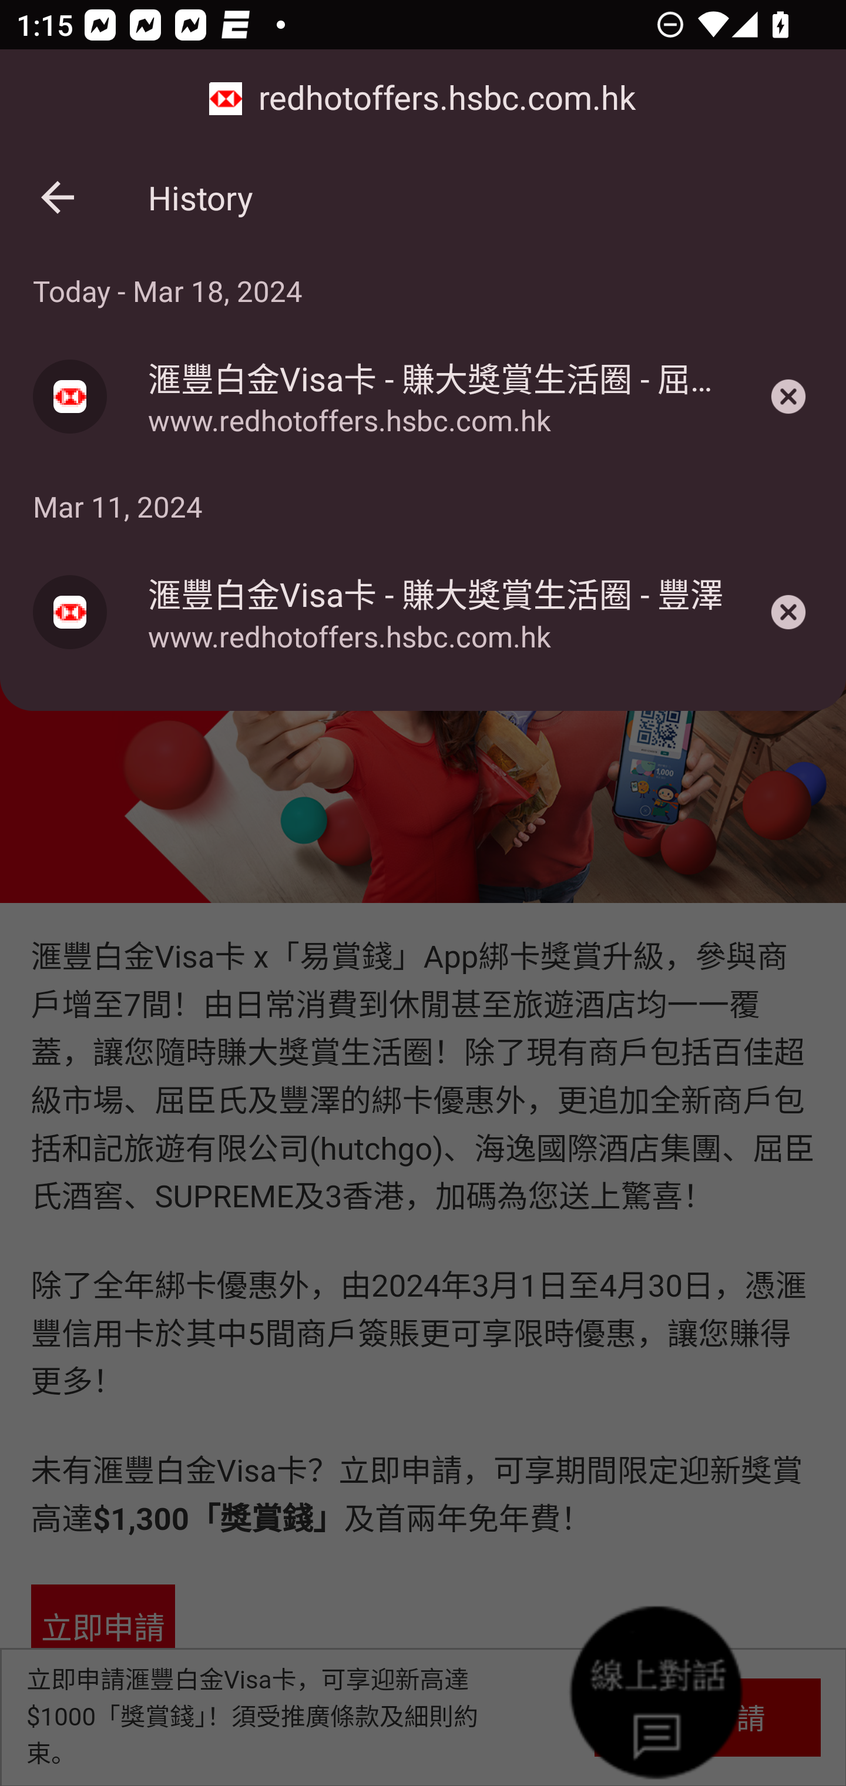  I want to click on Back, so click(58, 197).